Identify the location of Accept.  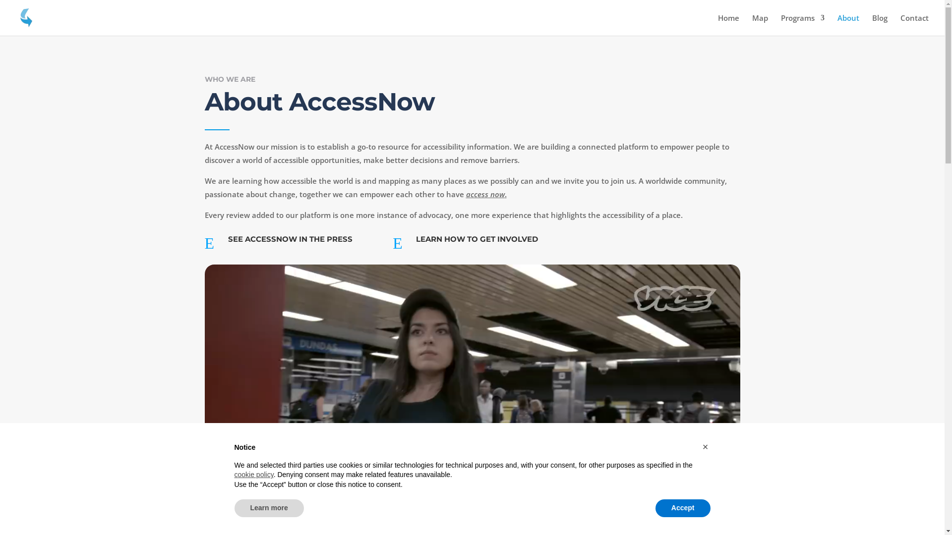
(683, 508).